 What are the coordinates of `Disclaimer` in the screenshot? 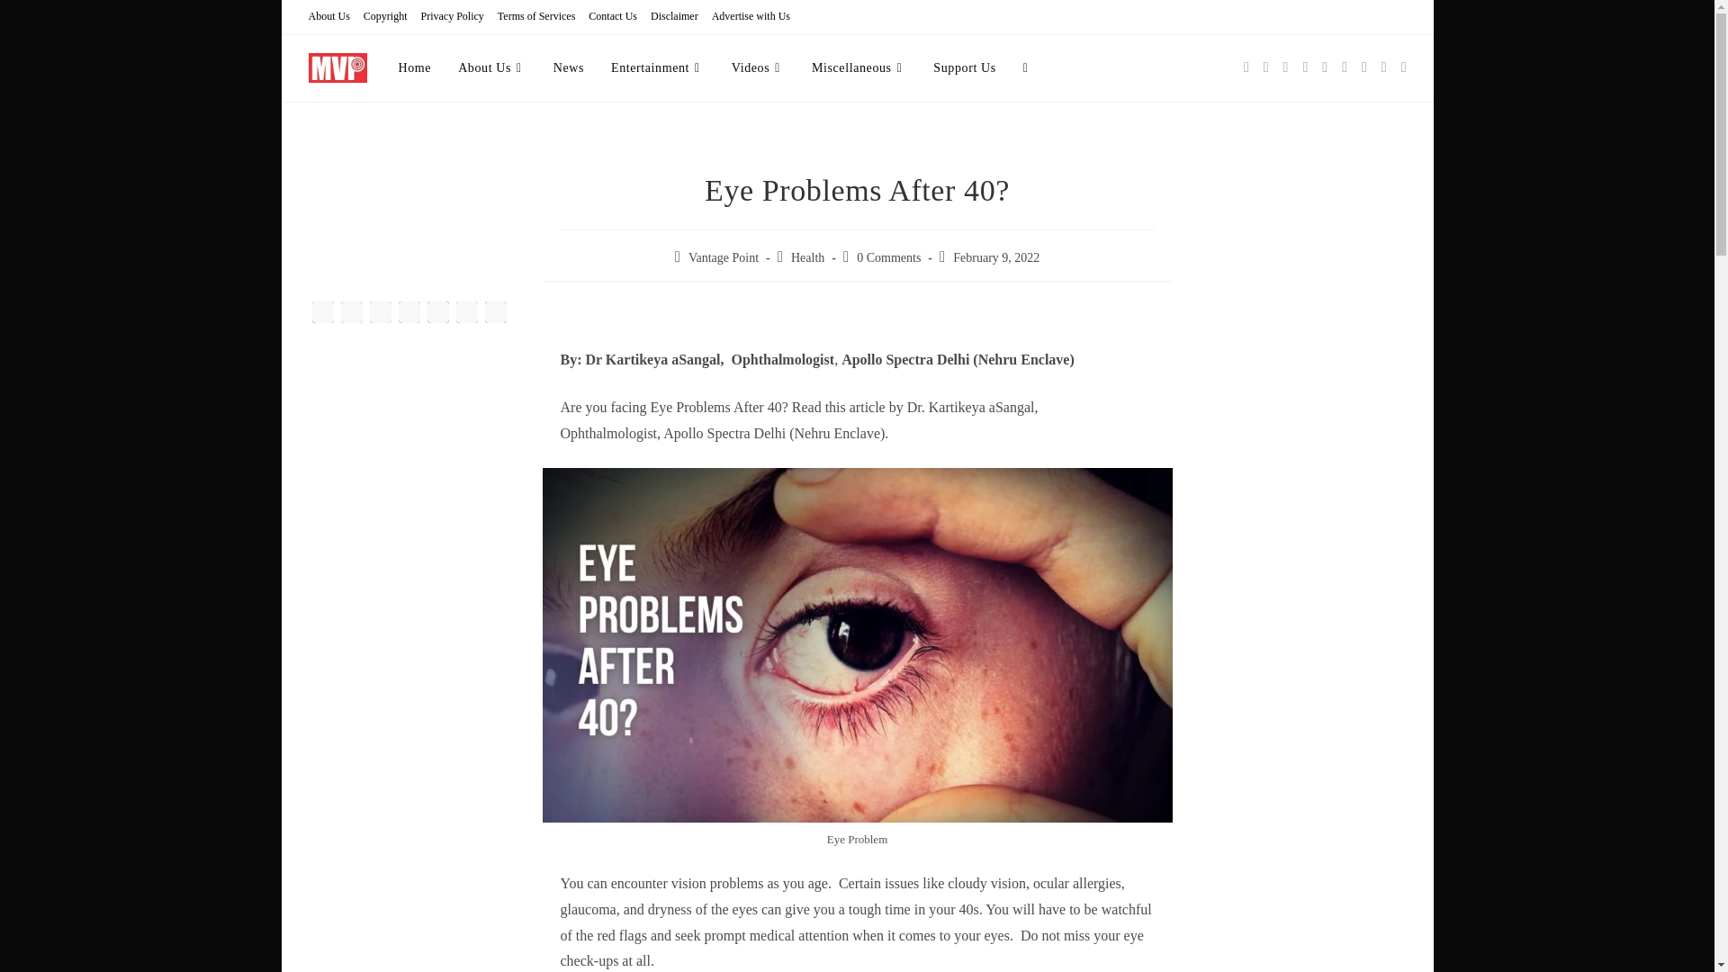 It's located at (674, 16).